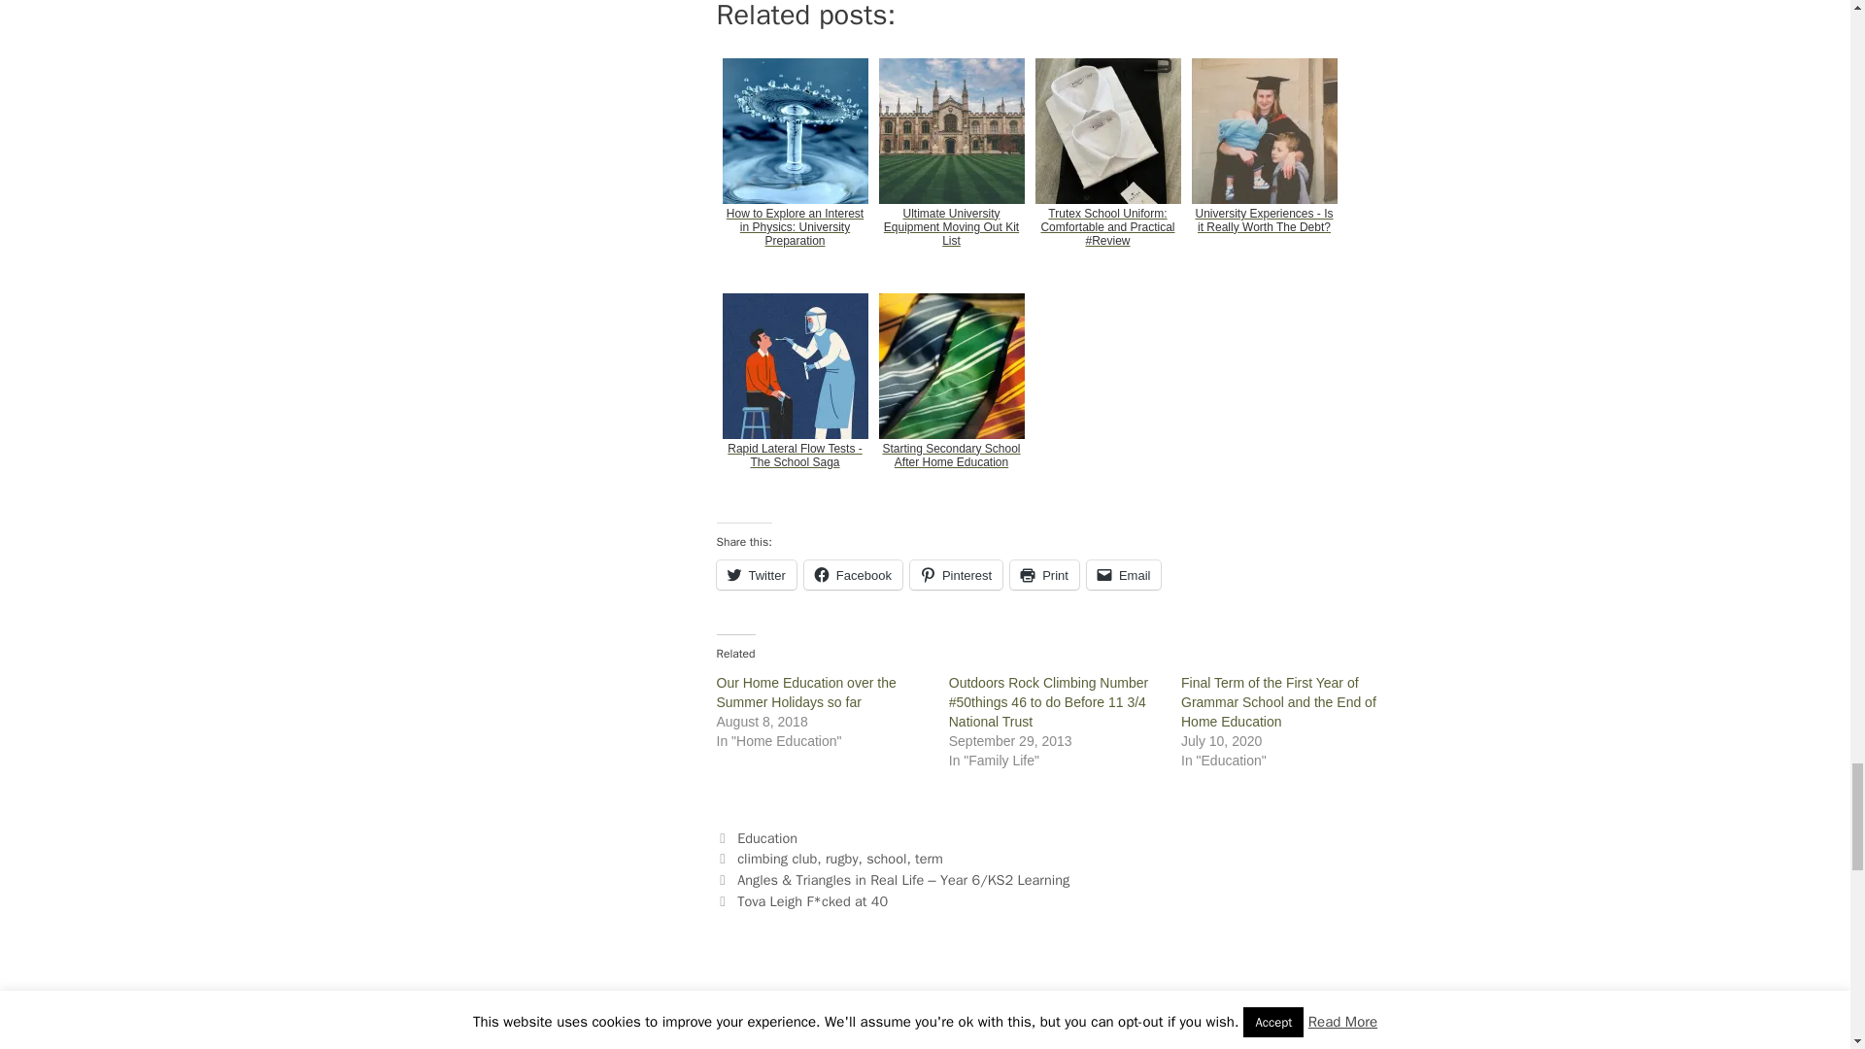 The image size is (1865, 1049). I want to click on Click to share on Twitter, so click(756, 574).